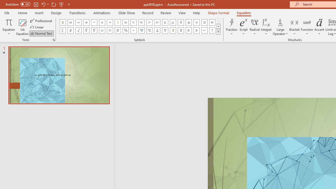 Image resolution: width=336 pixels, height=189 pixels. I want to click on Equation Symbol Degrees Celsius, so click(149, 30).